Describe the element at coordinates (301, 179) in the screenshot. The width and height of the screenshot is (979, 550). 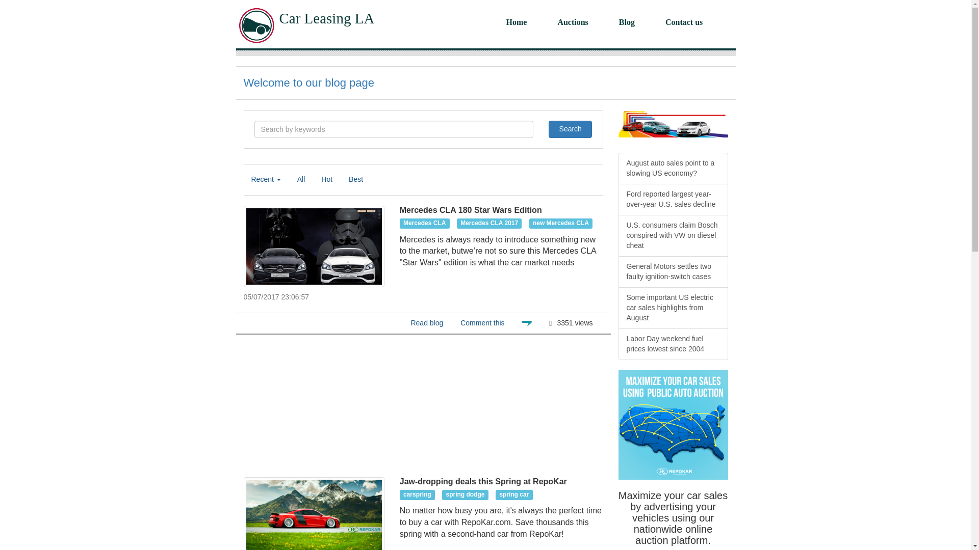
I see `All` at that location.